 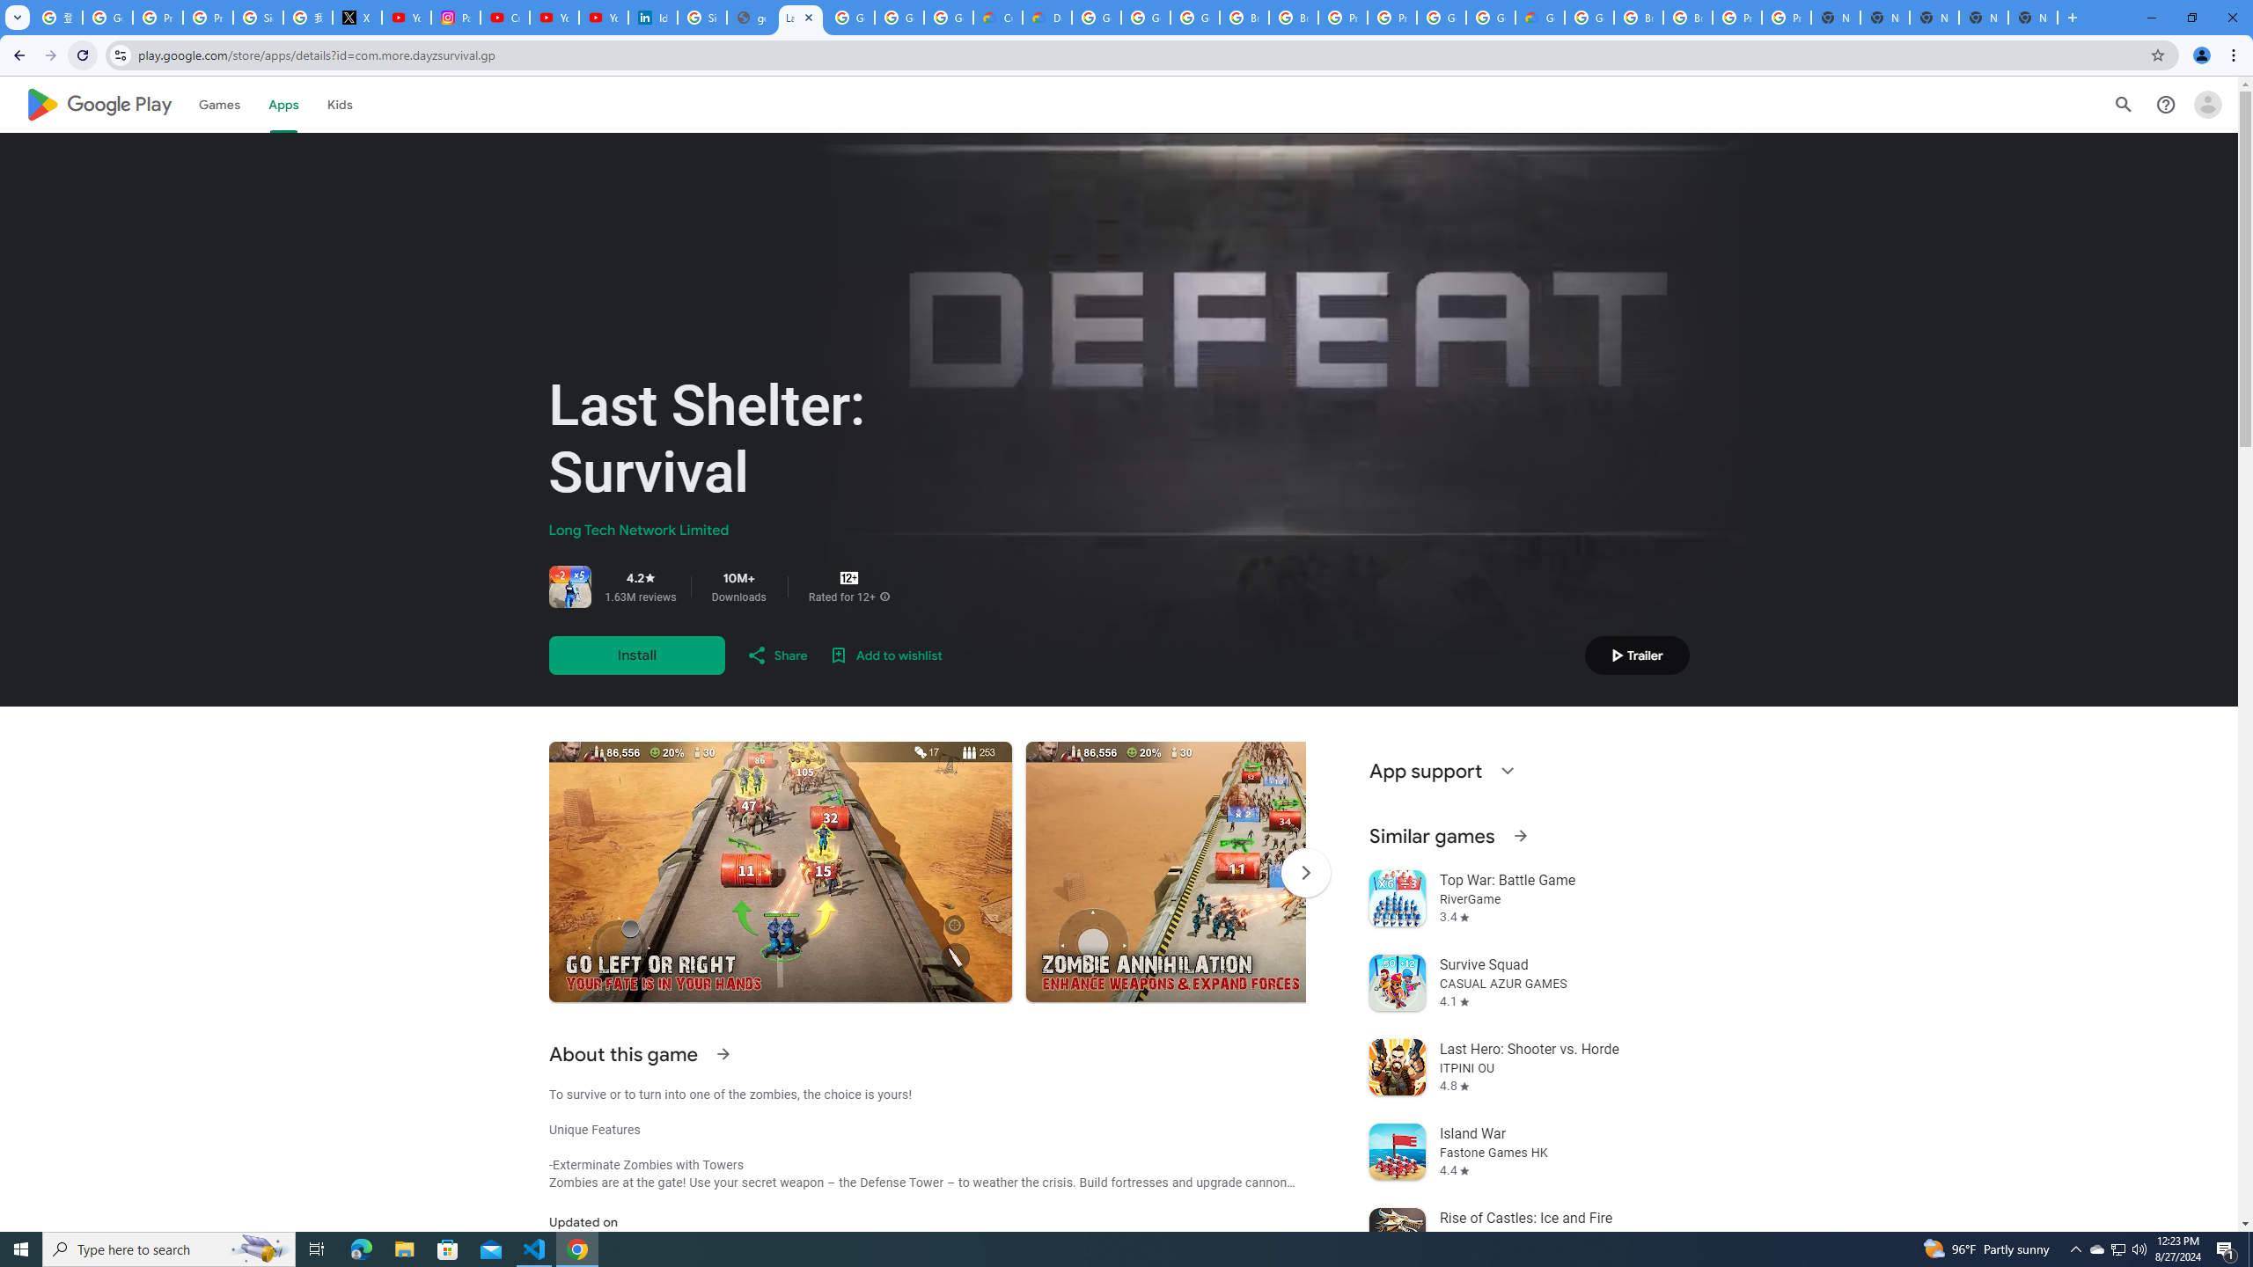 I want to click on Browse Chrome as a guest - Computer - Google Chrome Help, so click(x=1244, y=18).